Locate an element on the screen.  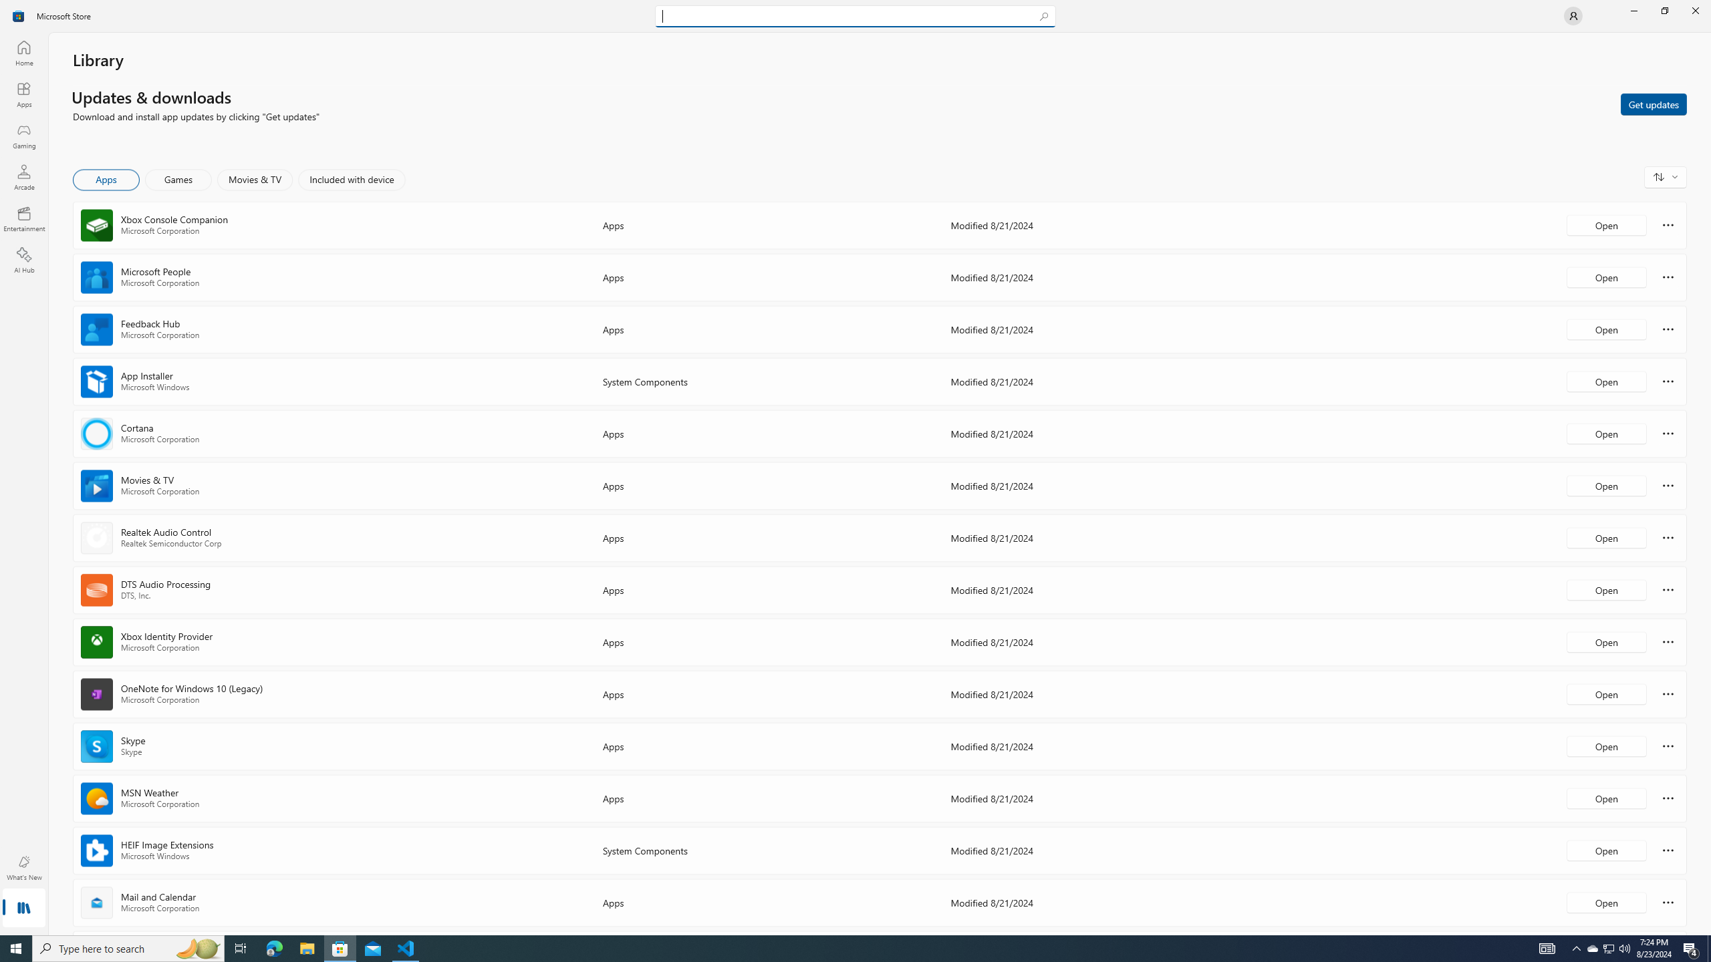
Restore Microsoft Store is located at coordinates (1664, 11).